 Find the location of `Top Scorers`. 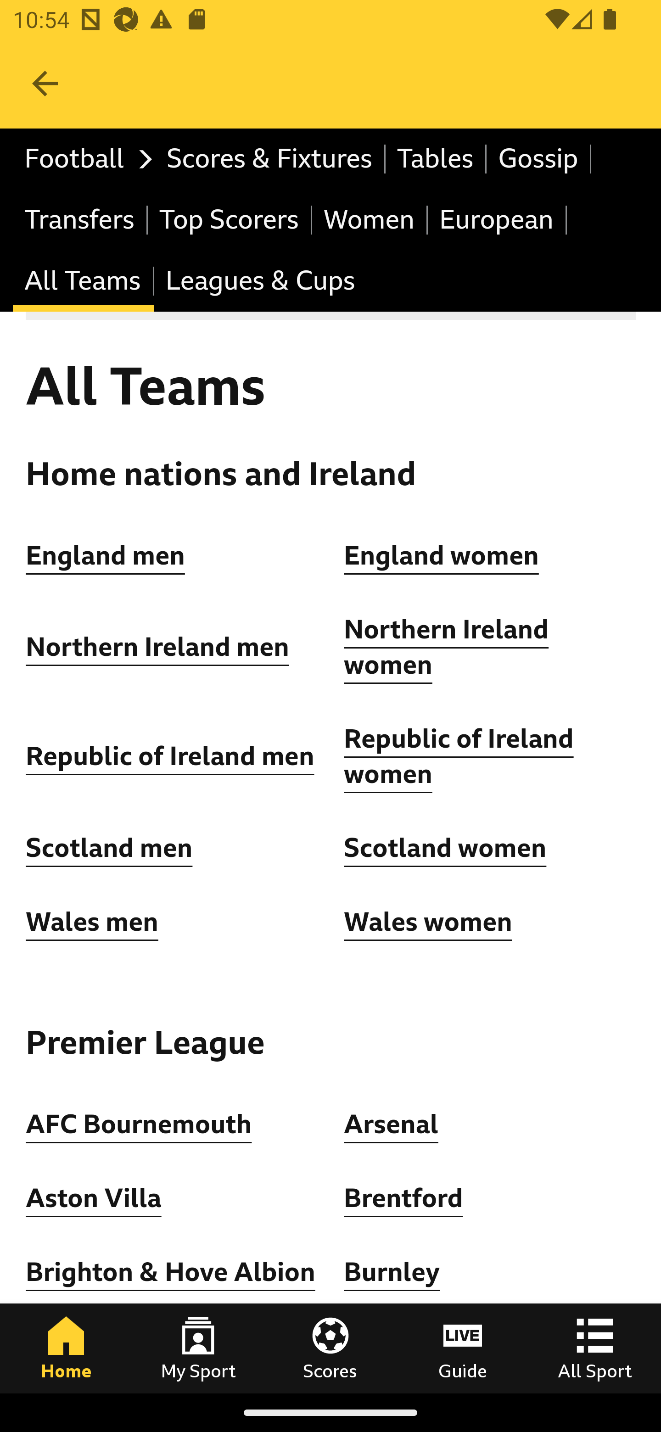

Top Scorers is located at coordinates (230, 219).